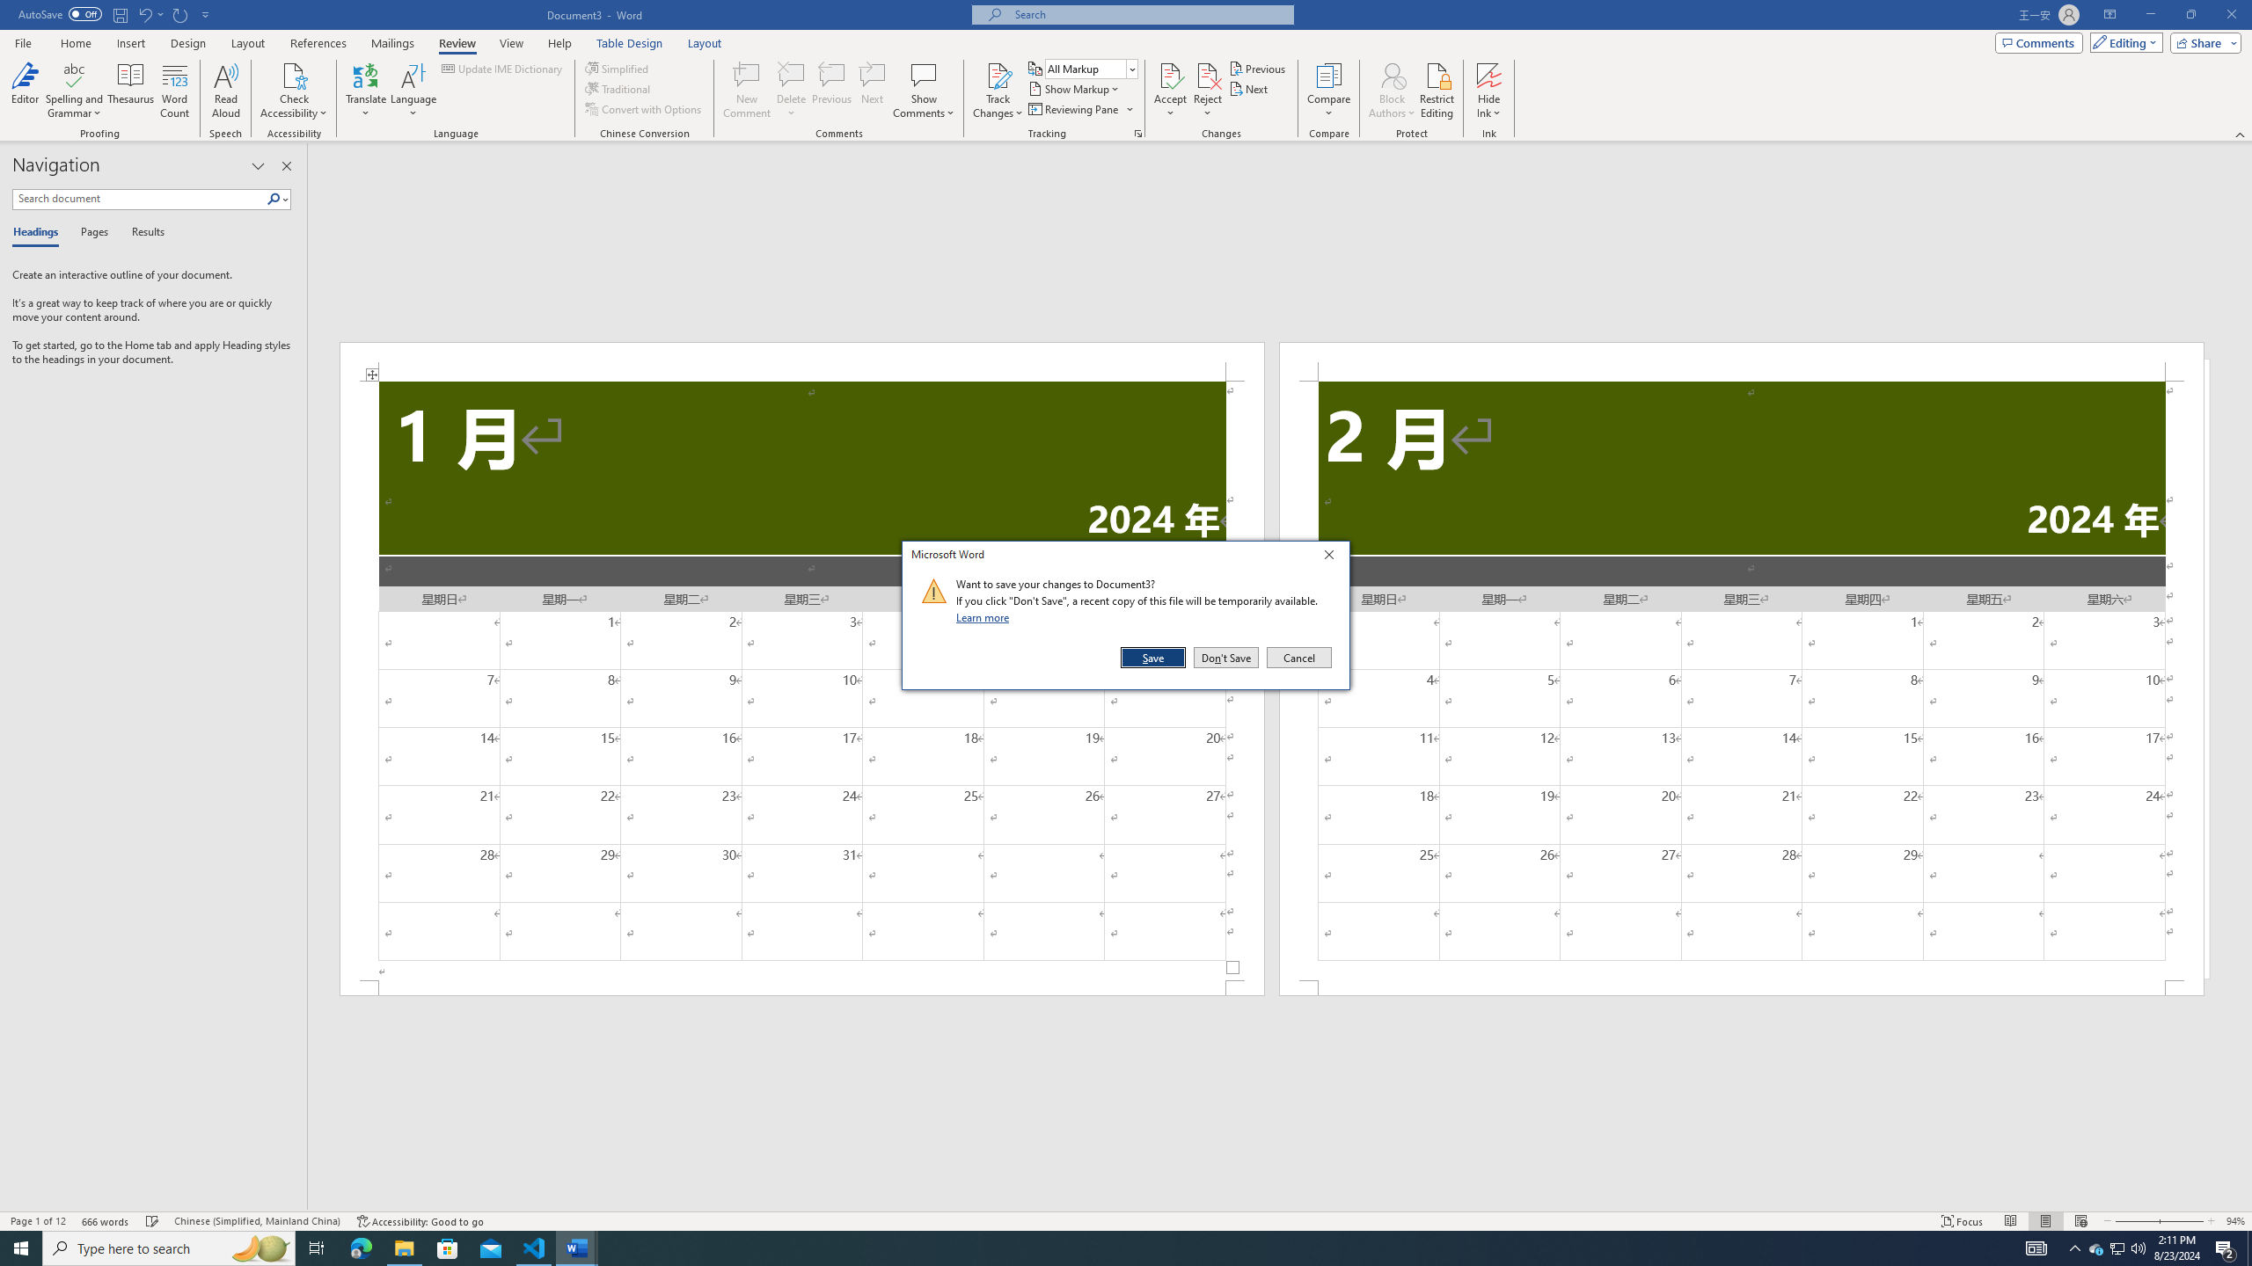 This screenshot has height=1266, width=2252. What do you see at coordinates (1437, 91) in the screenshot?
I see `Restrict Editing` at bounding box center [1437, 91].